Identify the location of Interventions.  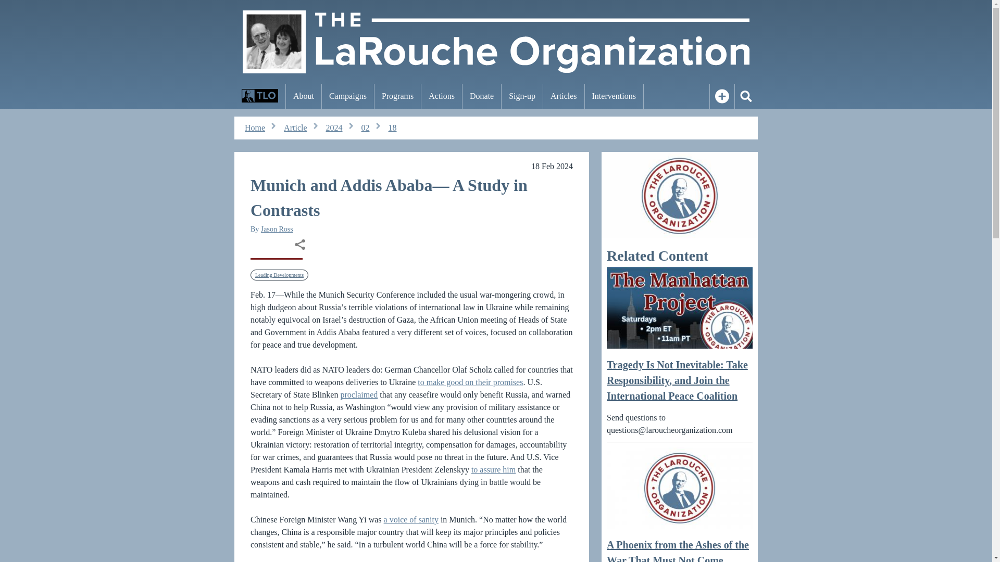
(614, 96).